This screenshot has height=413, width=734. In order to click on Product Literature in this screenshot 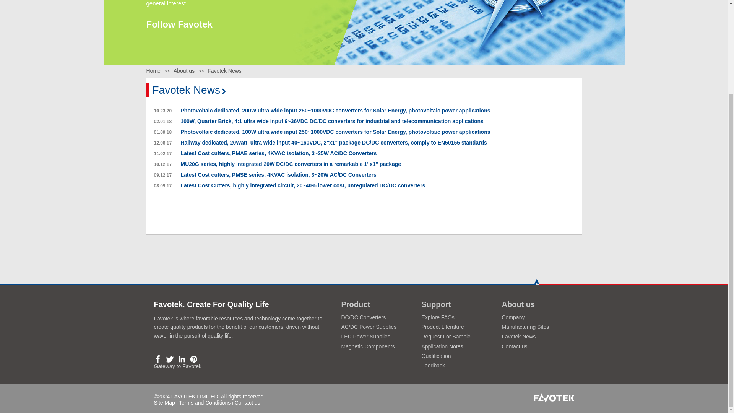, I will do `click(443, 327)`.